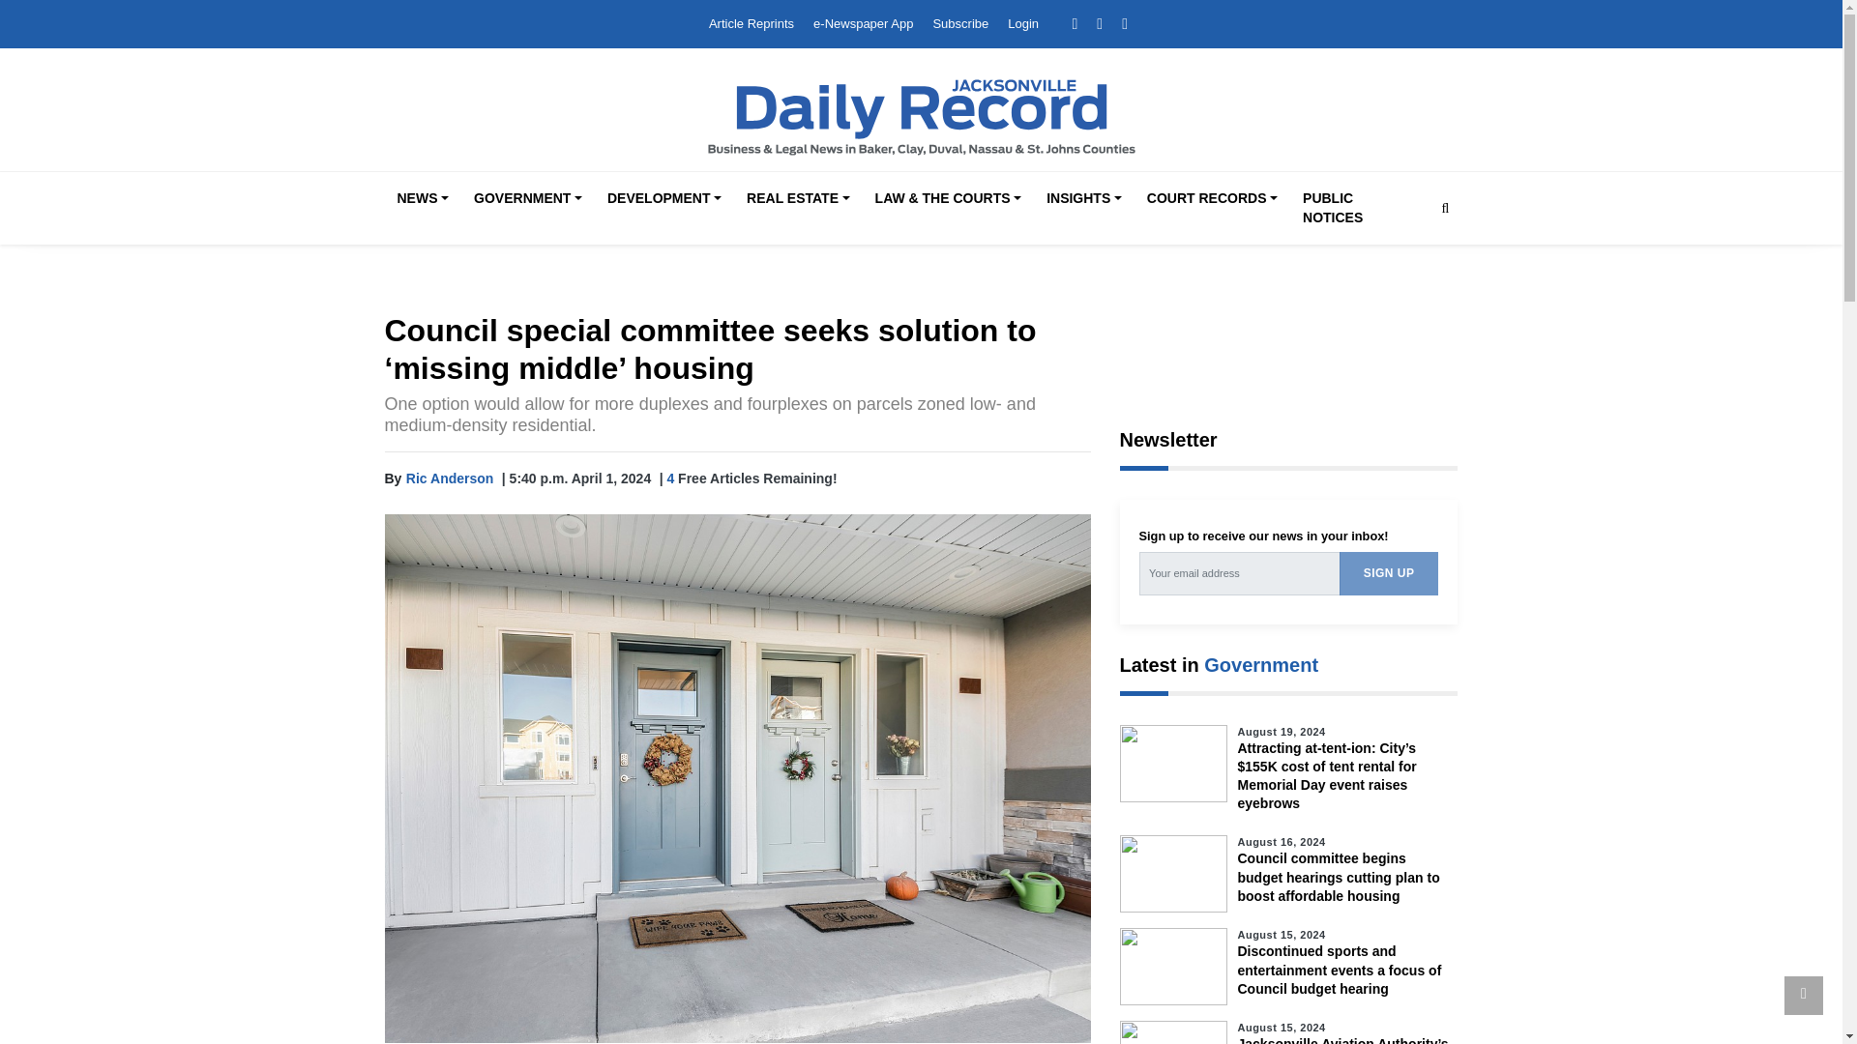 The width and height of the screenshot is (1857, 1044). What do you see at coordinates (1211, 199) in the screenshot?
I see `COURT RECORDS` at bounding box center [1211, 199].